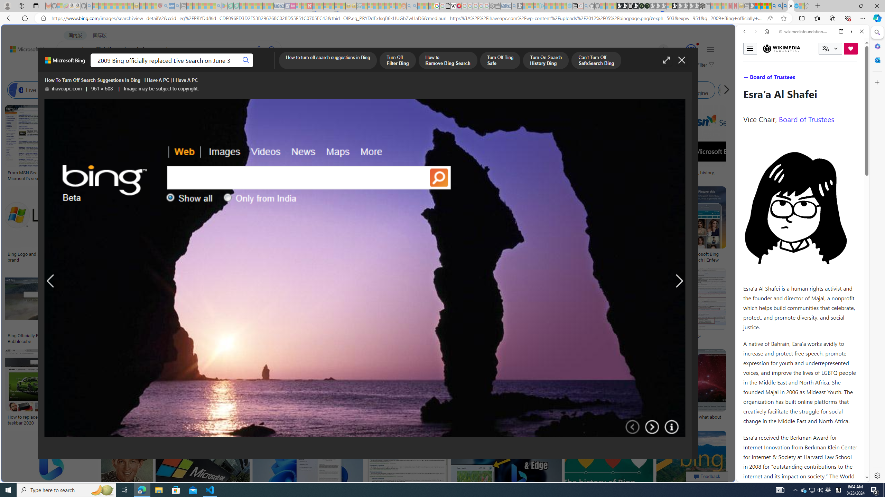 The width and height of the screenshot is (885, 497). Describe the element at coordinates (806, 119) in the screenshot. I see `Board of Trustees` at that location.